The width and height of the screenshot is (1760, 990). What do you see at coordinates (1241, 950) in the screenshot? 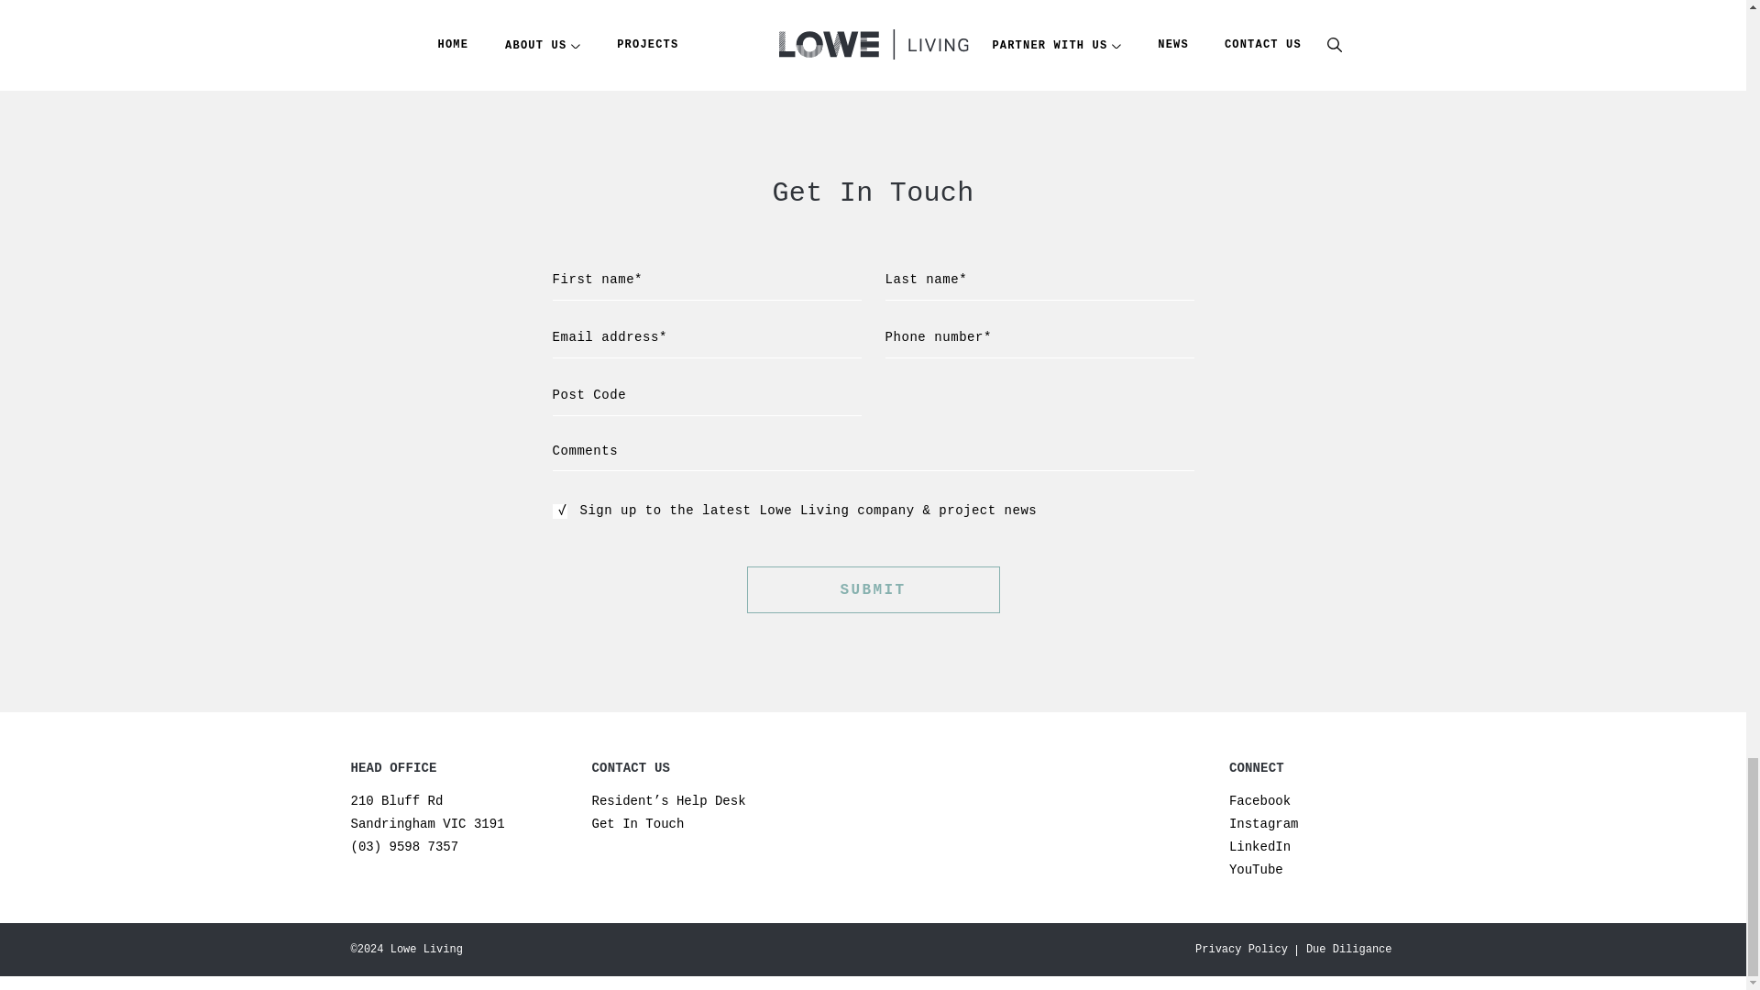
I see `Privacy Policy` at bounding box center [1241, 950].